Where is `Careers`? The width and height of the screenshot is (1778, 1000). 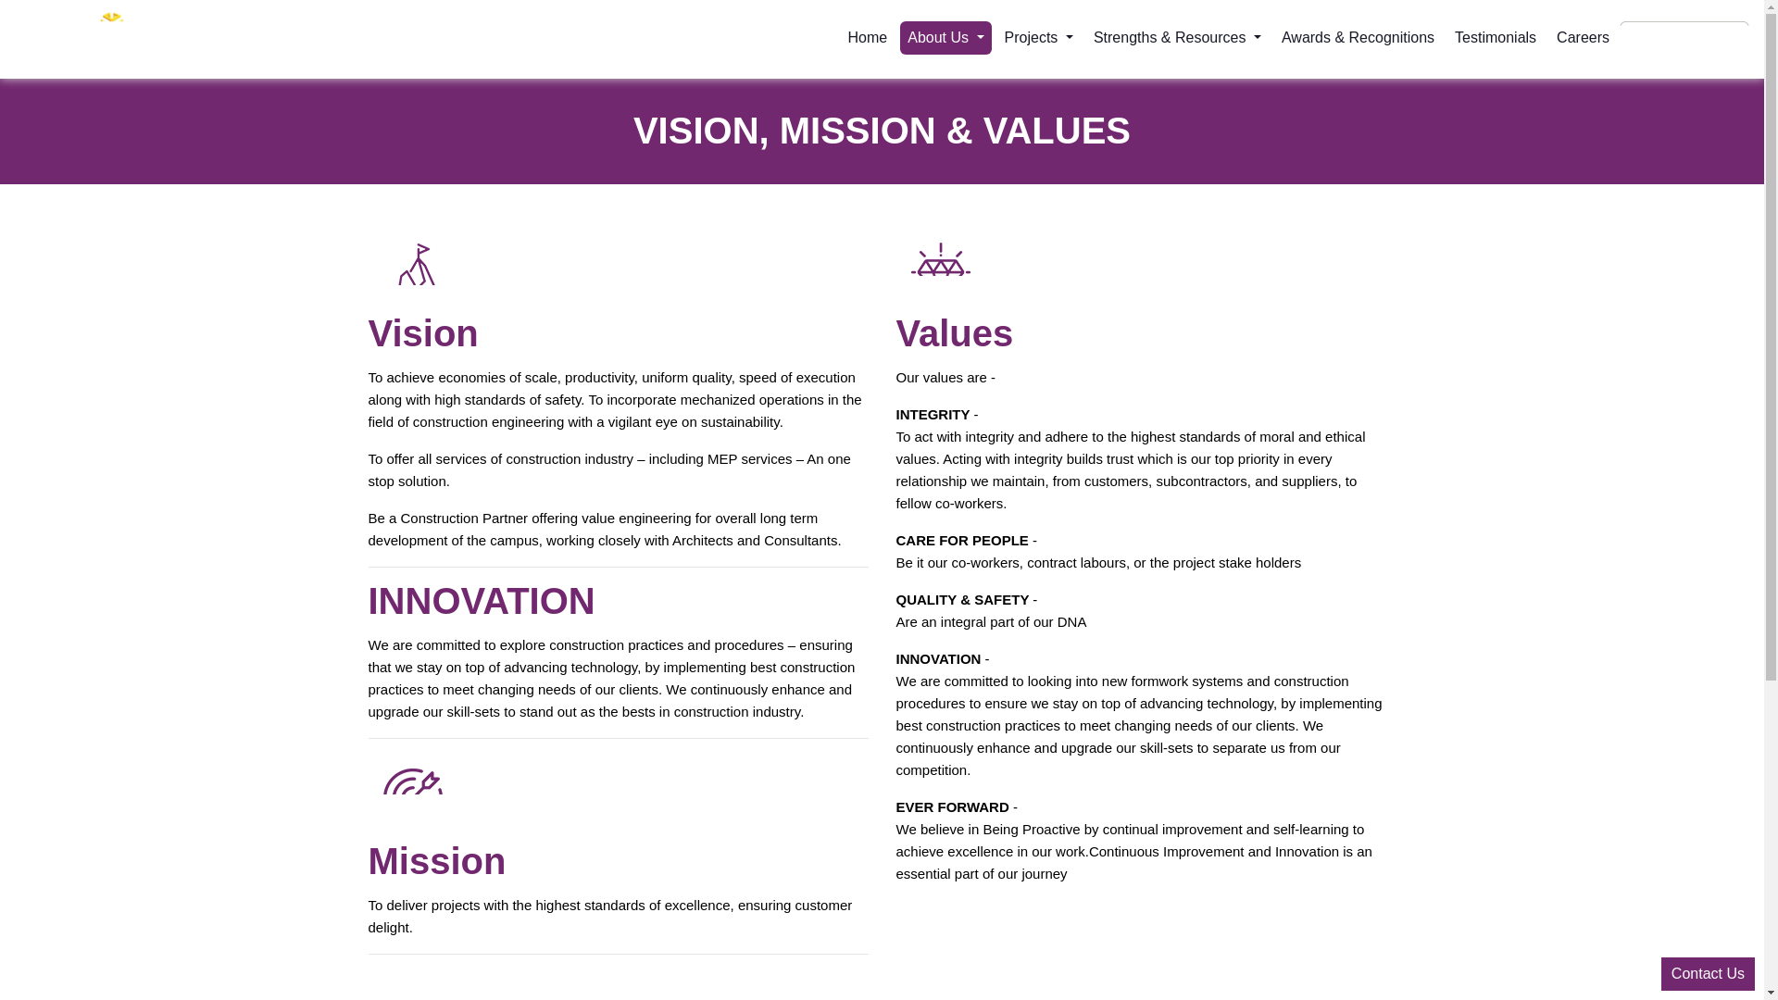 Careers is located at coordinates (1582, 37).